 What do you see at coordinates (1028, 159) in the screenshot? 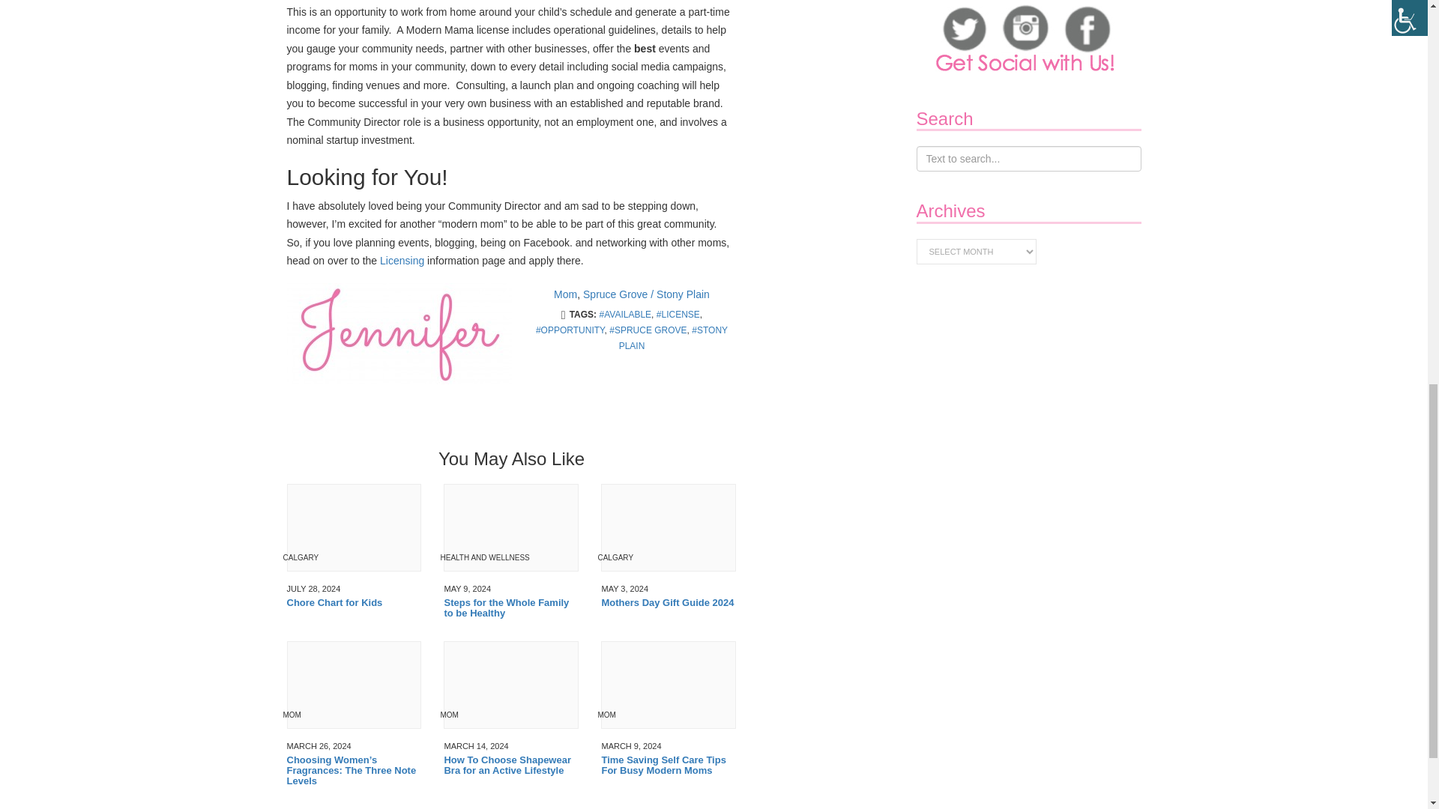
I see `Search for:` at bounding box center [1028, 159].